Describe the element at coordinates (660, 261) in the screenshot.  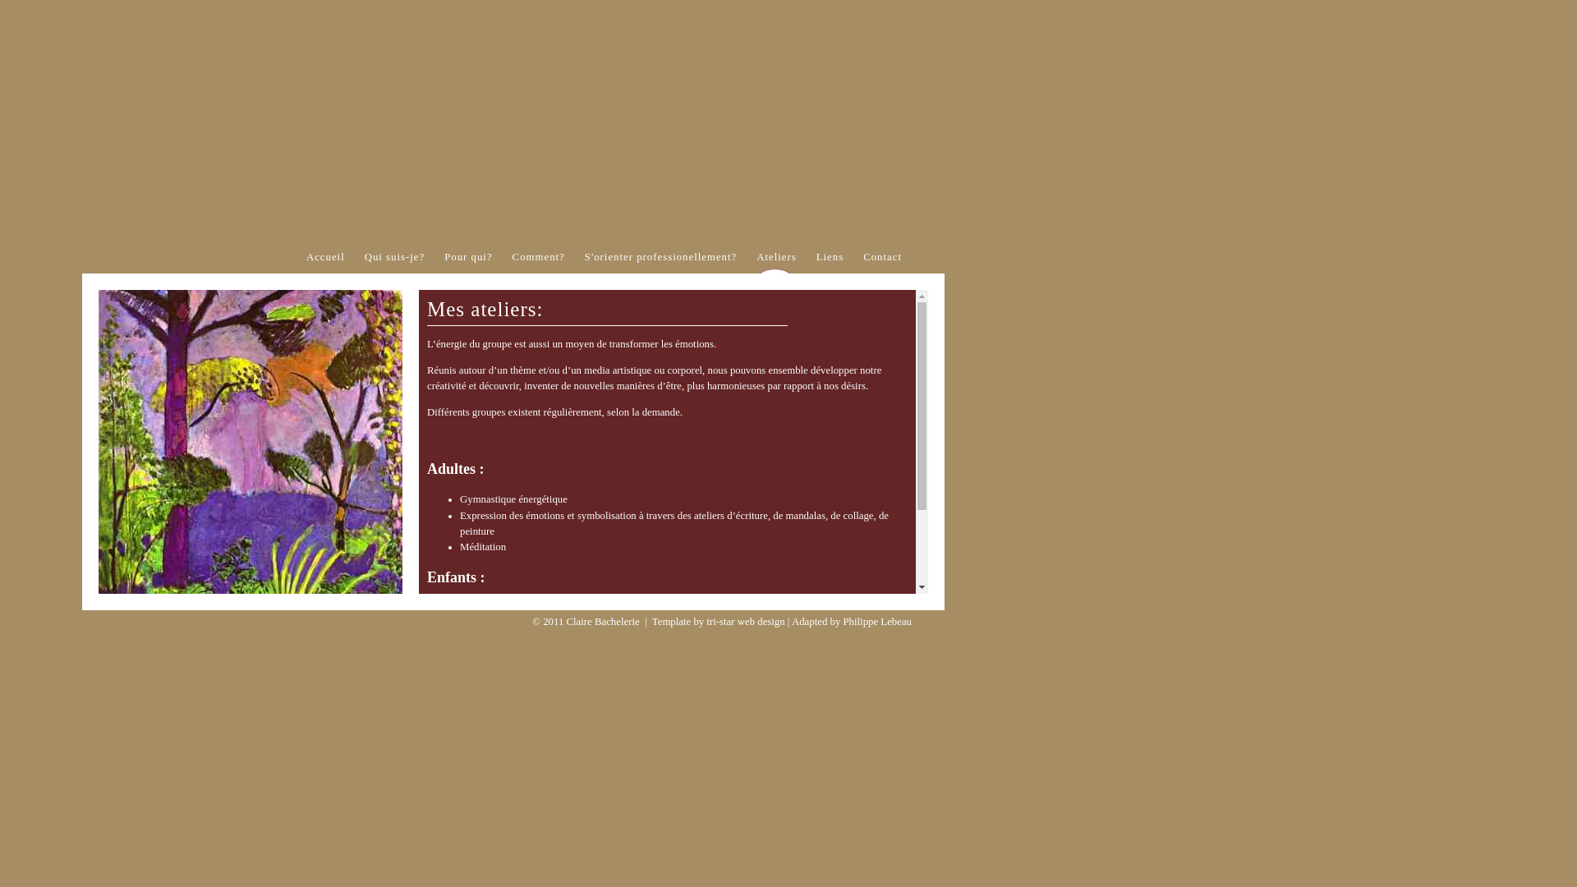
I see `S'orienter professionellement?` at that location.